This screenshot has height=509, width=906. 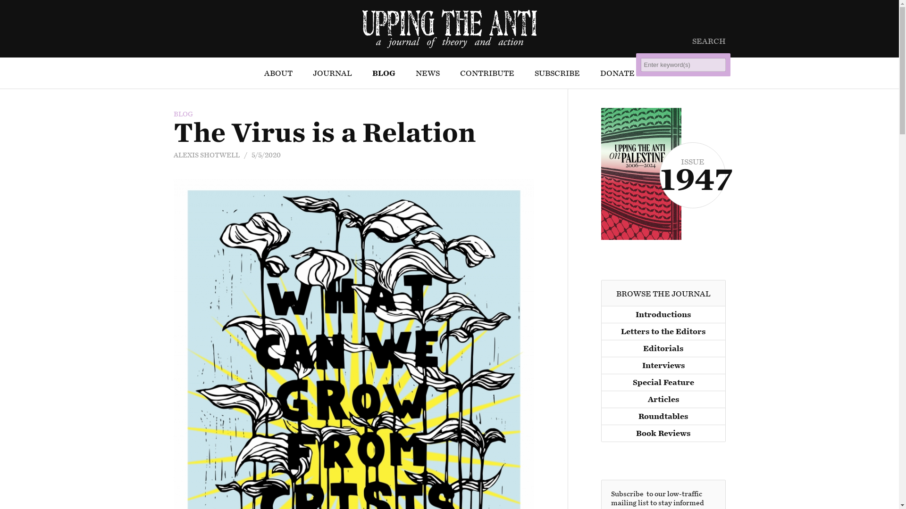 I want to click on Special Feature, so click(x=663, y=382).